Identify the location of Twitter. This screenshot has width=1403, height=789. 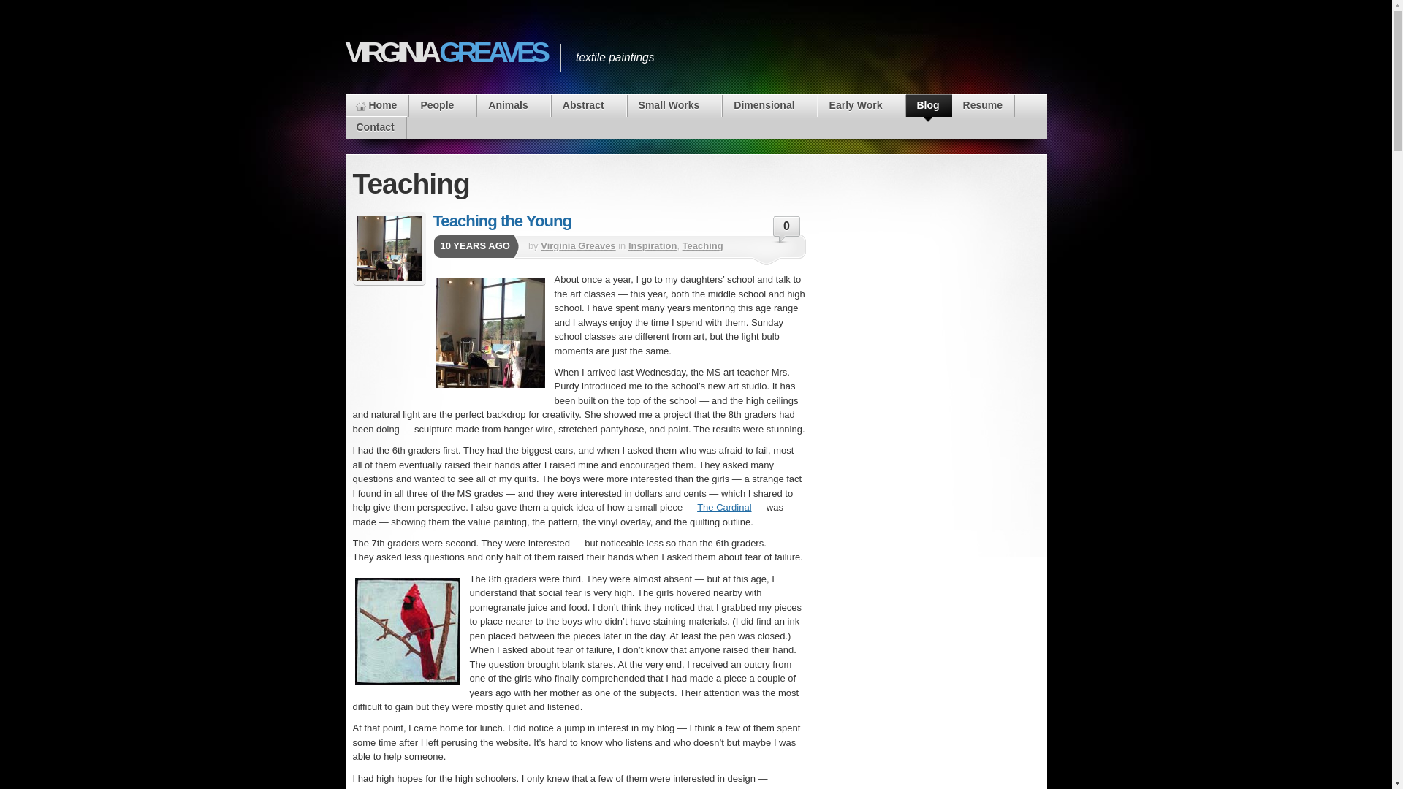
(962, 116).